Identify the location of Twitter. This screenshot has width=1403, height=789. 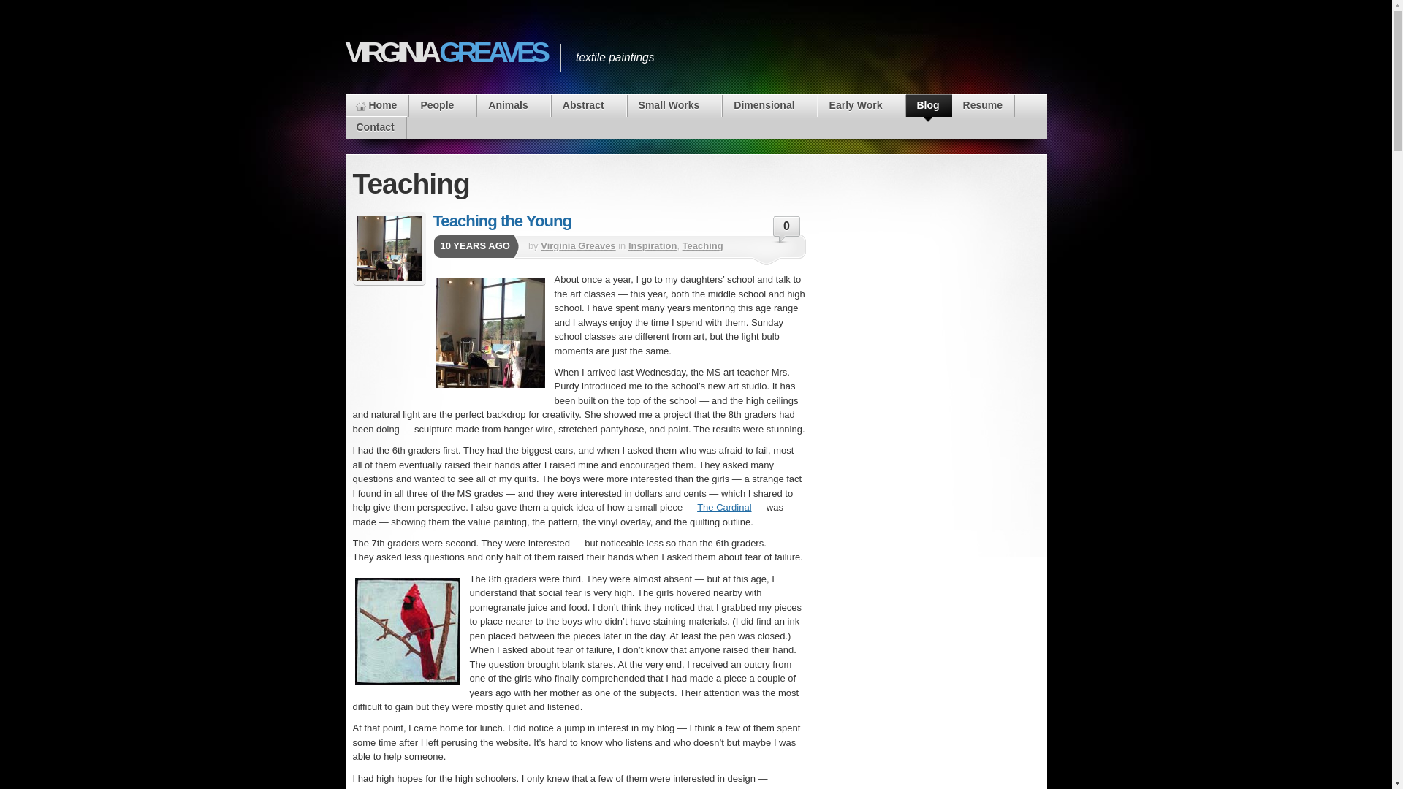
(962, 116).